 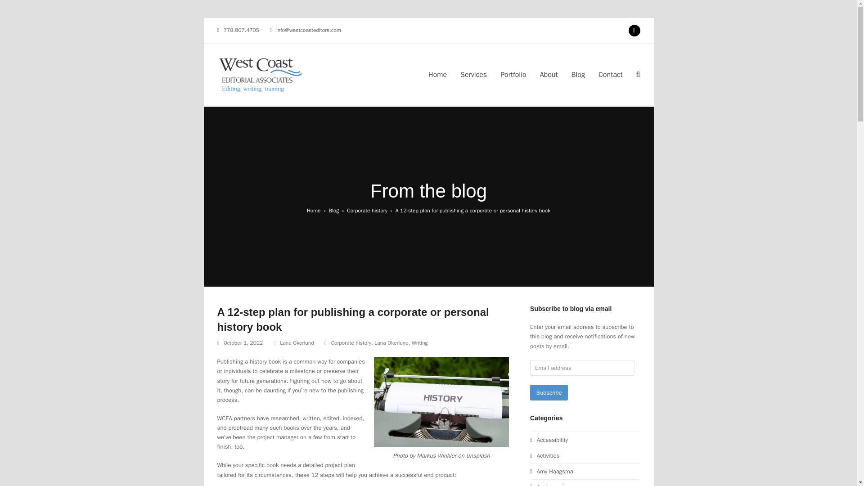 What do you see at coordinates (333, 211) in the screenshot?
I see `Blog` at bounding box center [333, 211].